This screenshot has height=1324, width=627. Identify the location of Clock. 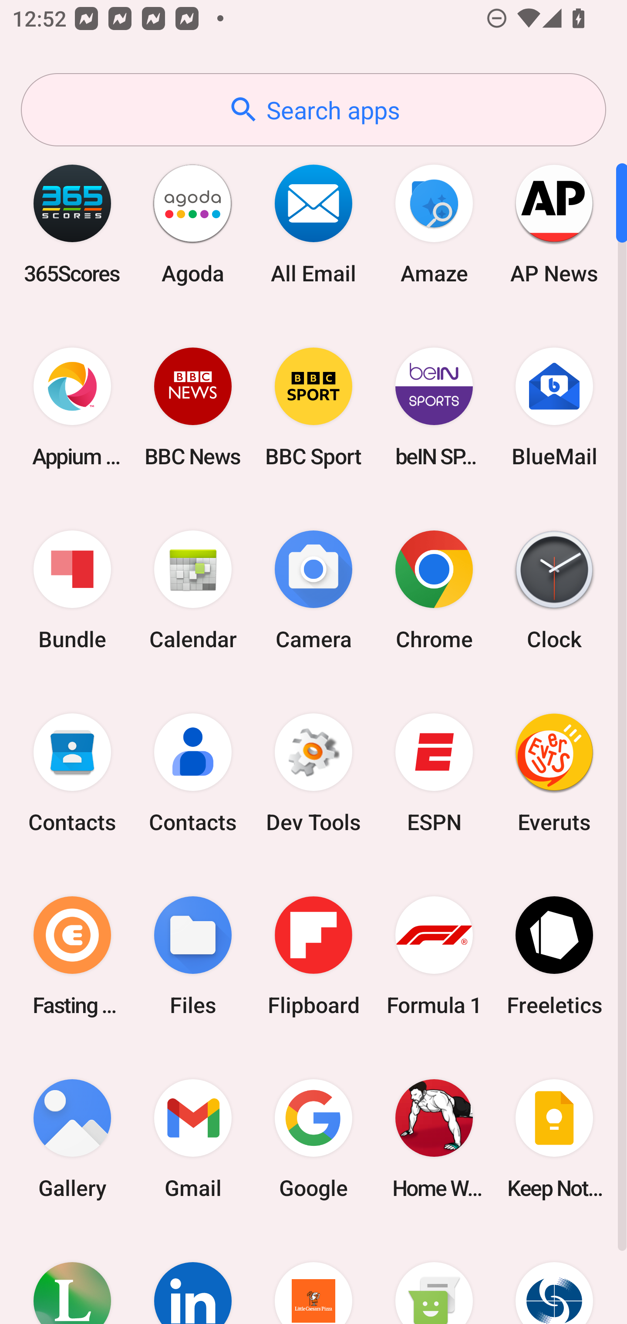
(554, 591).